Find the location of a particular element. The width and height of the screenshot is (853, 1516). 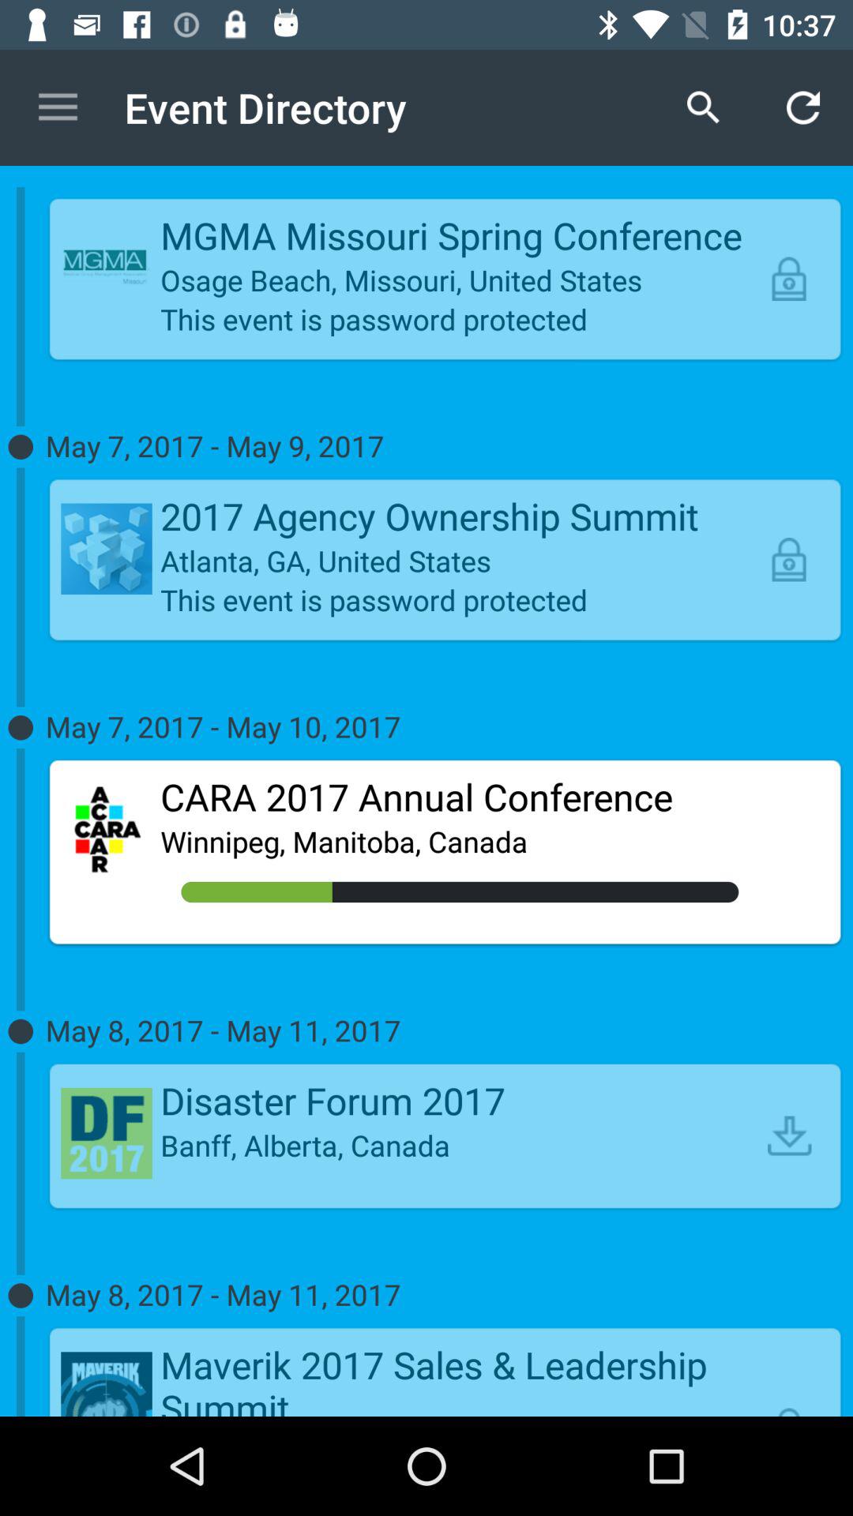

turn off icon above banff, alberta, canada icon is located at coordinates (460, 1101).